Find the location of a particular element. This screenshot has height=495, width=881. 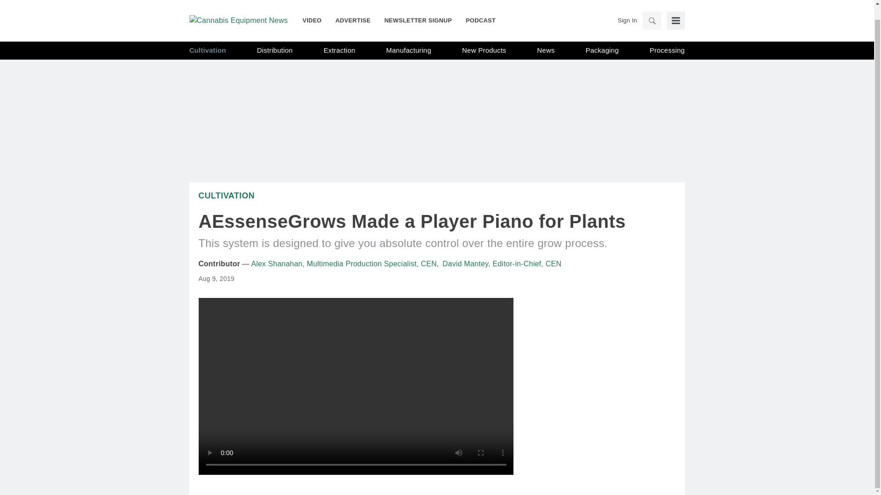

VIDEO is located at coordinates (315, 6).